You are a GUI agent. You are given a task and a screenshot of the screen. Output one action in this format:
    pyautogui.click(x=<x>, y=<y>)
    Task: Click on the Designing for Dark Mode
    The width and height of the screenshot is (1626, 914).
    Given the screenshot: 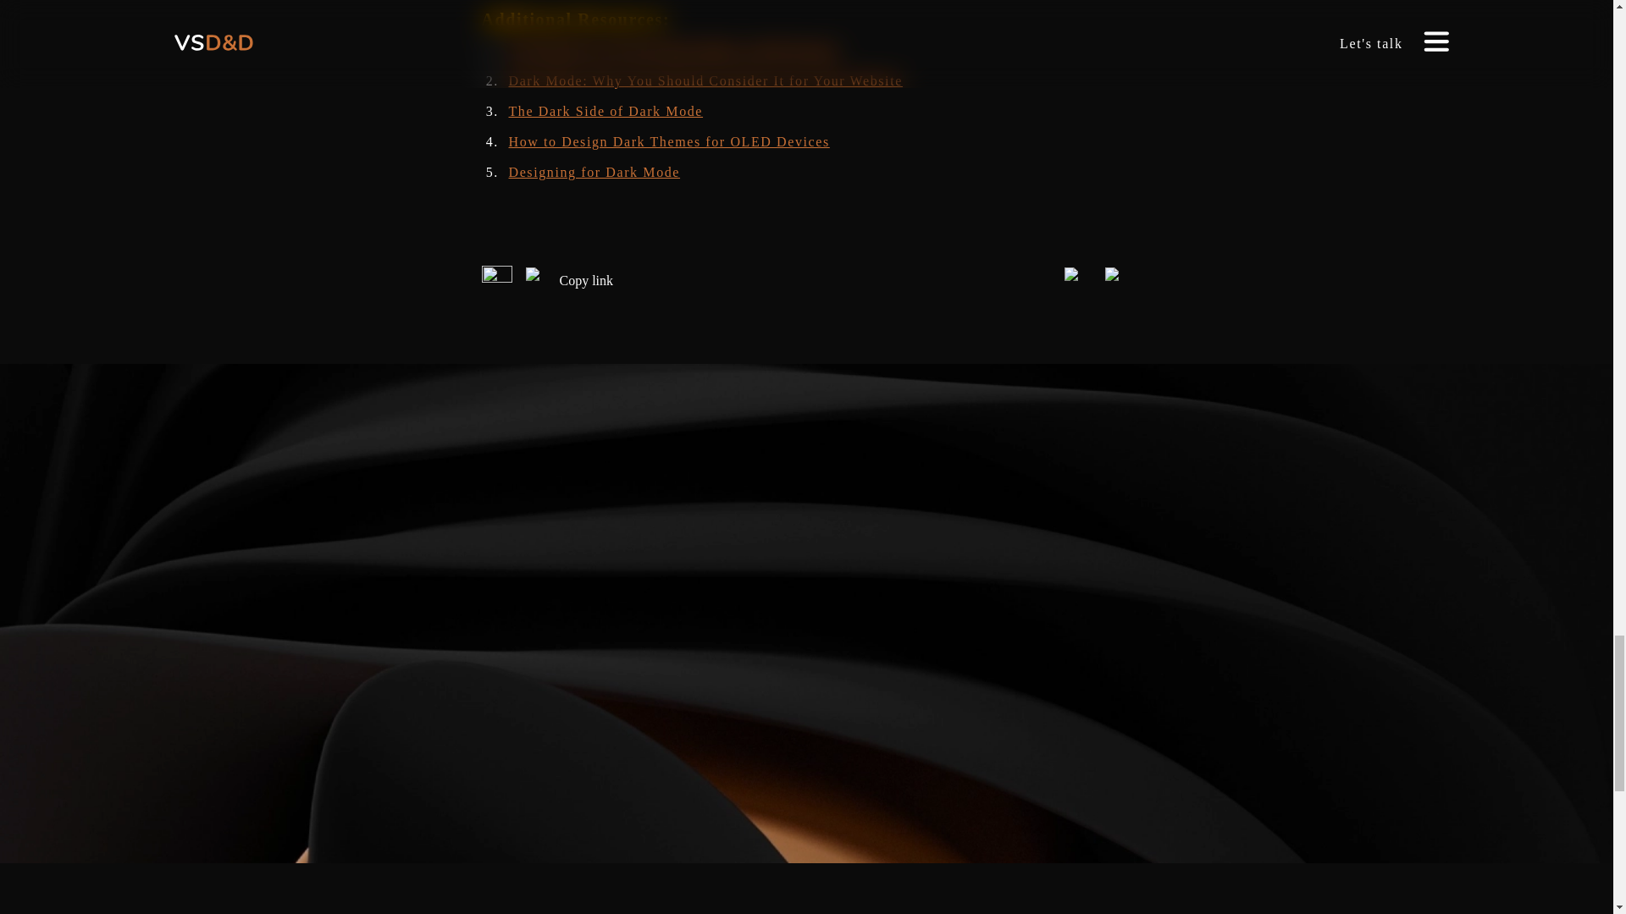 What is the action you would take?
    pyautogui.click(x=593, y=172)
    